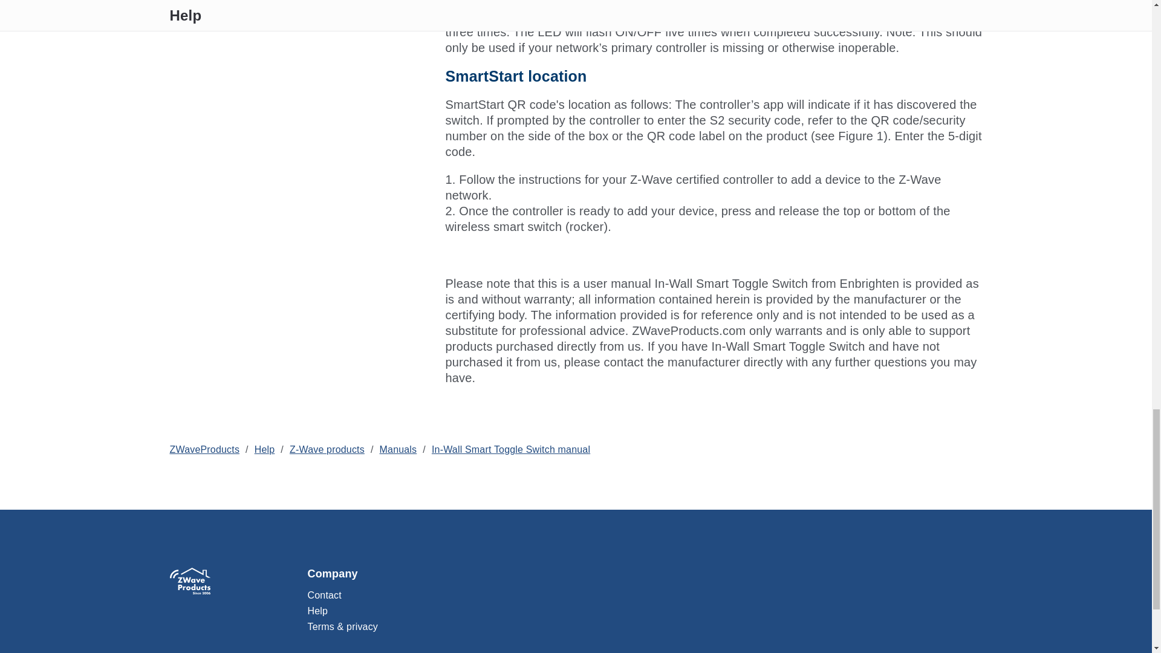 Image resolution: width=1161 pixels, height=653 pixels. What do you see at coordinates (398, 449) in the screenshot?
I see `Manuals` at bounding box center [398, 449].